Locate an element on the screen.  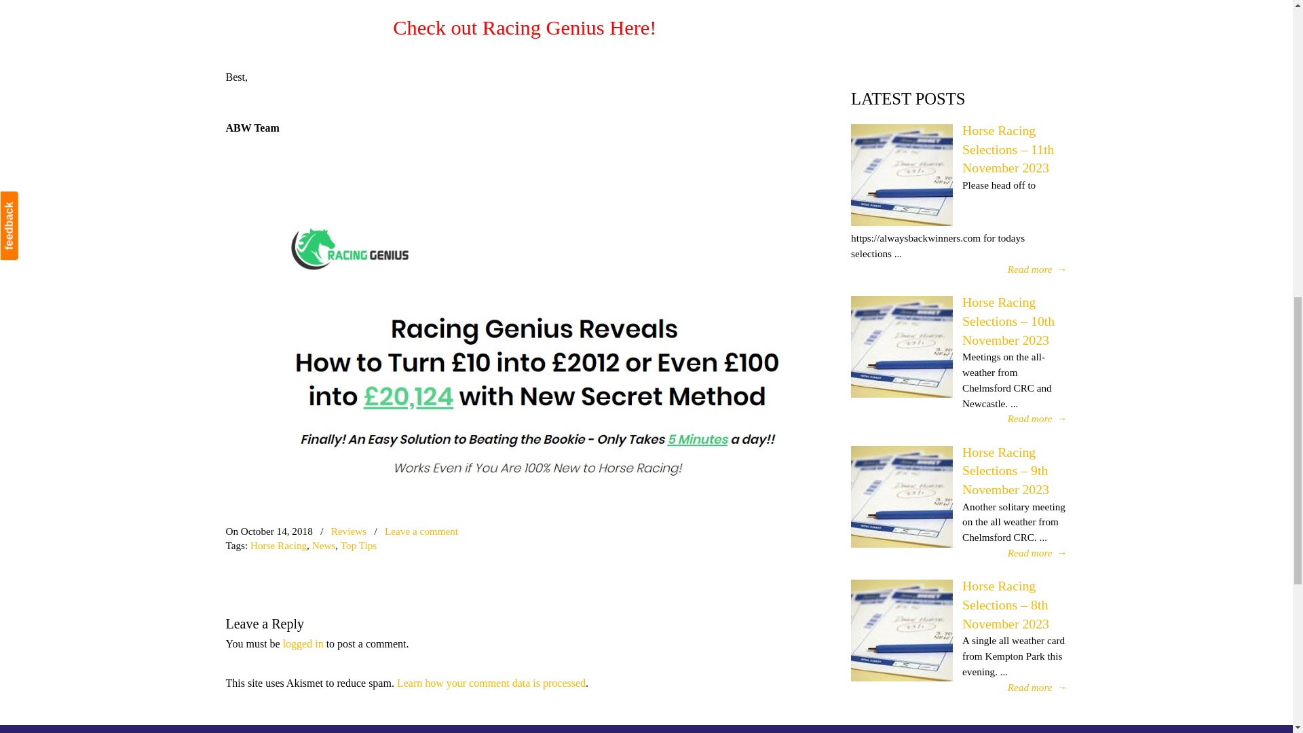
logged in is located at coordinates (303, 643).